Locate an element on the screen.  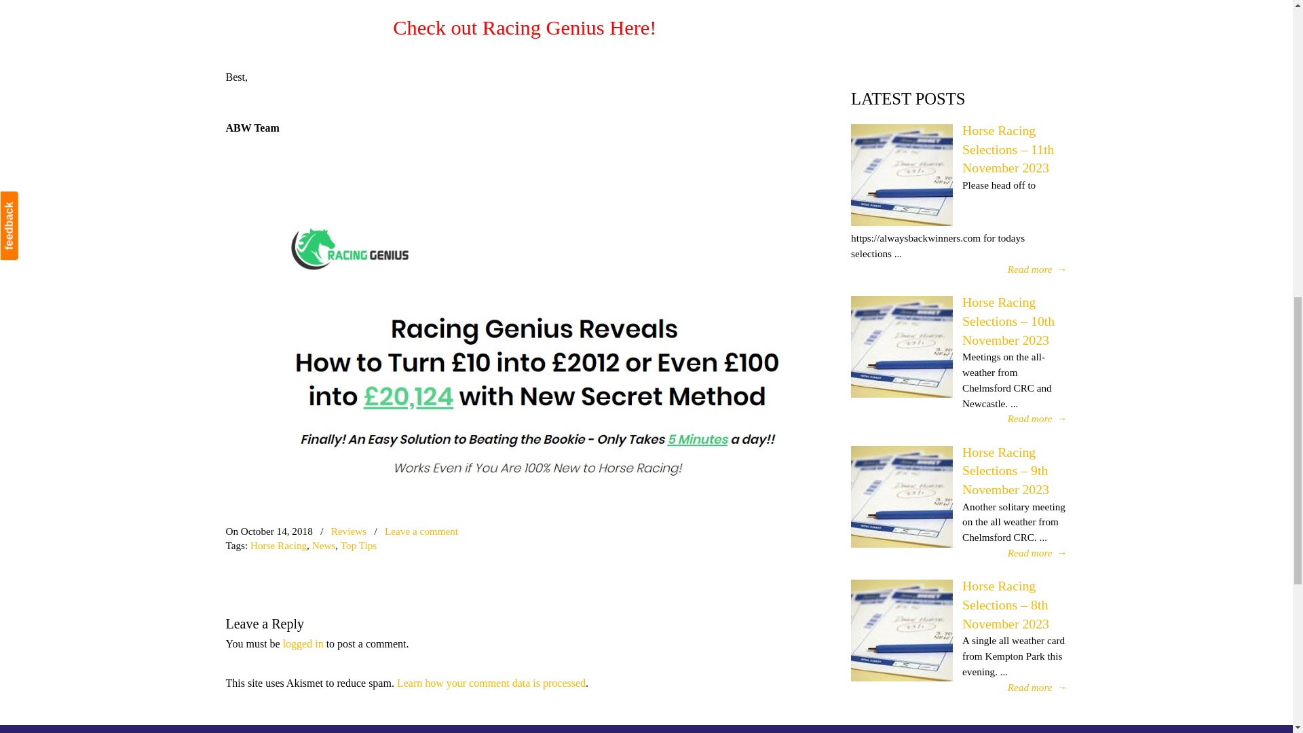
logged in is located at coordinates (303, 643).